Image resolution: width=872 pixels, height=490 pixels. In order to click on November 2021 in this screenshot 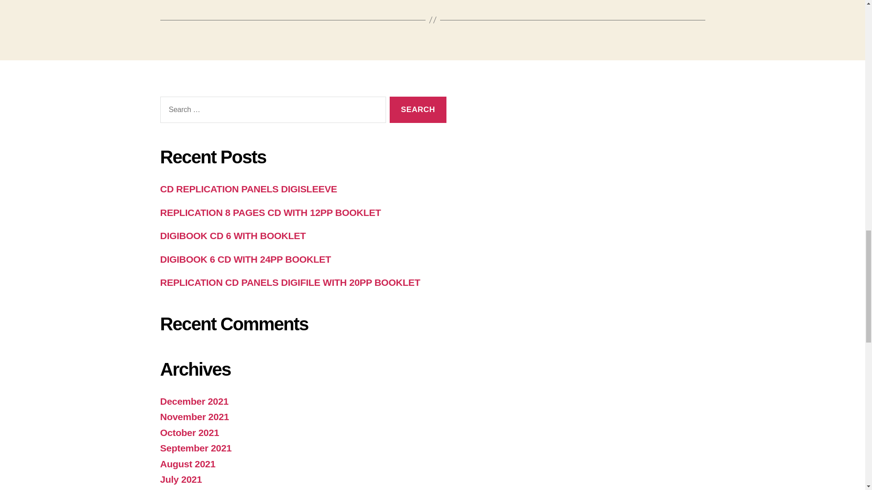, I will do `click(194, 416)`.